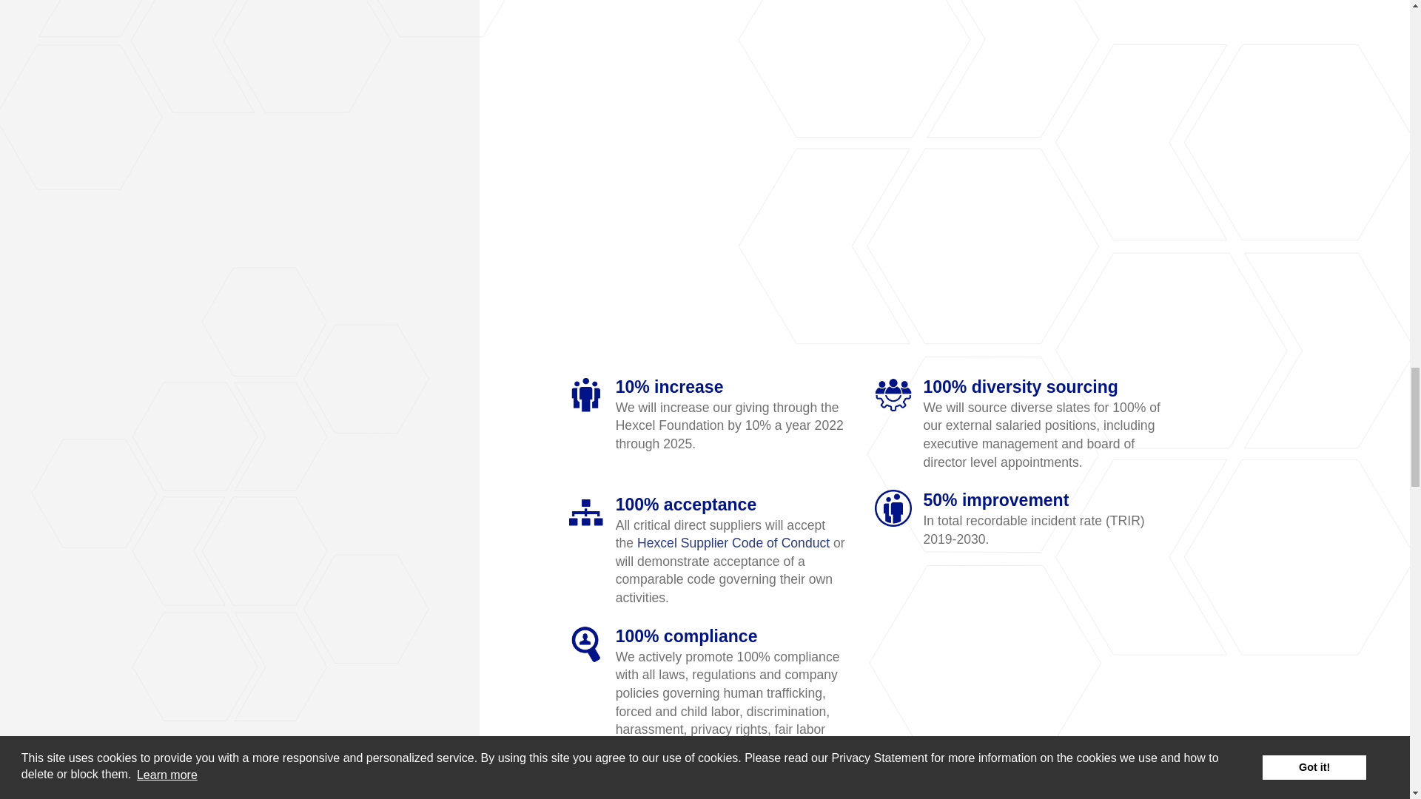 Image resolution: width=1421 pixels, height=799 pixels. Describe the element at coordinates (893, 508) in the screenshot. I see `TRIR` at that location.